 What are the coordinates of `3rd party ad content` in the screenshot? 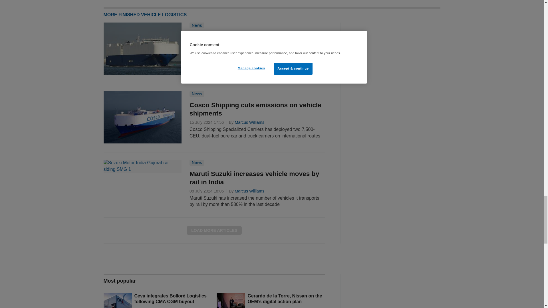 It's located at (397, 58).